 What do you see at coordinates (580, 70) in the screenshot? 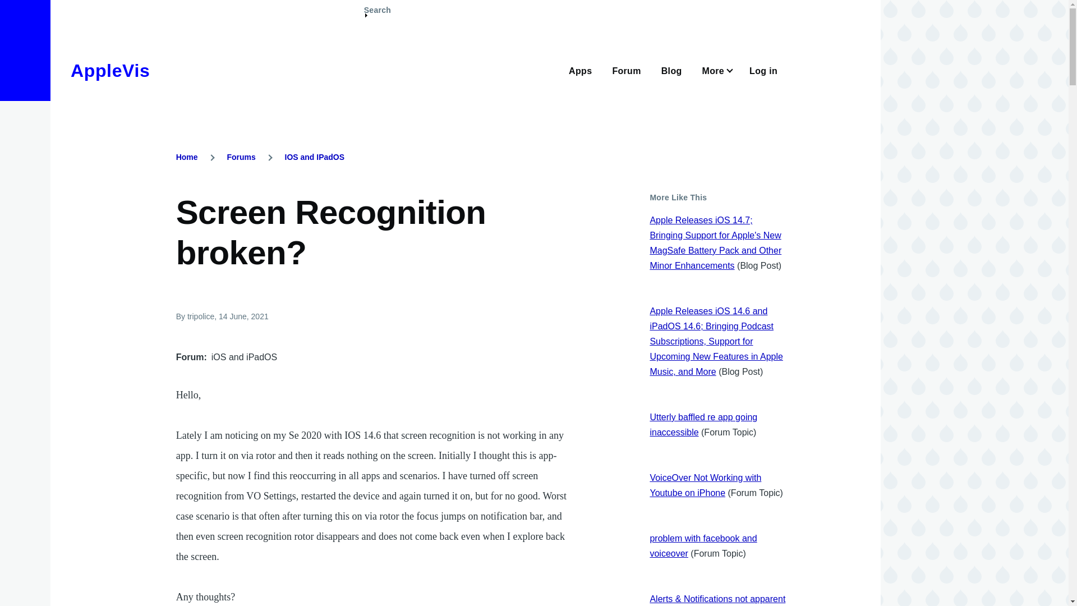
I see `Apps` at bounding box center [580, 70].